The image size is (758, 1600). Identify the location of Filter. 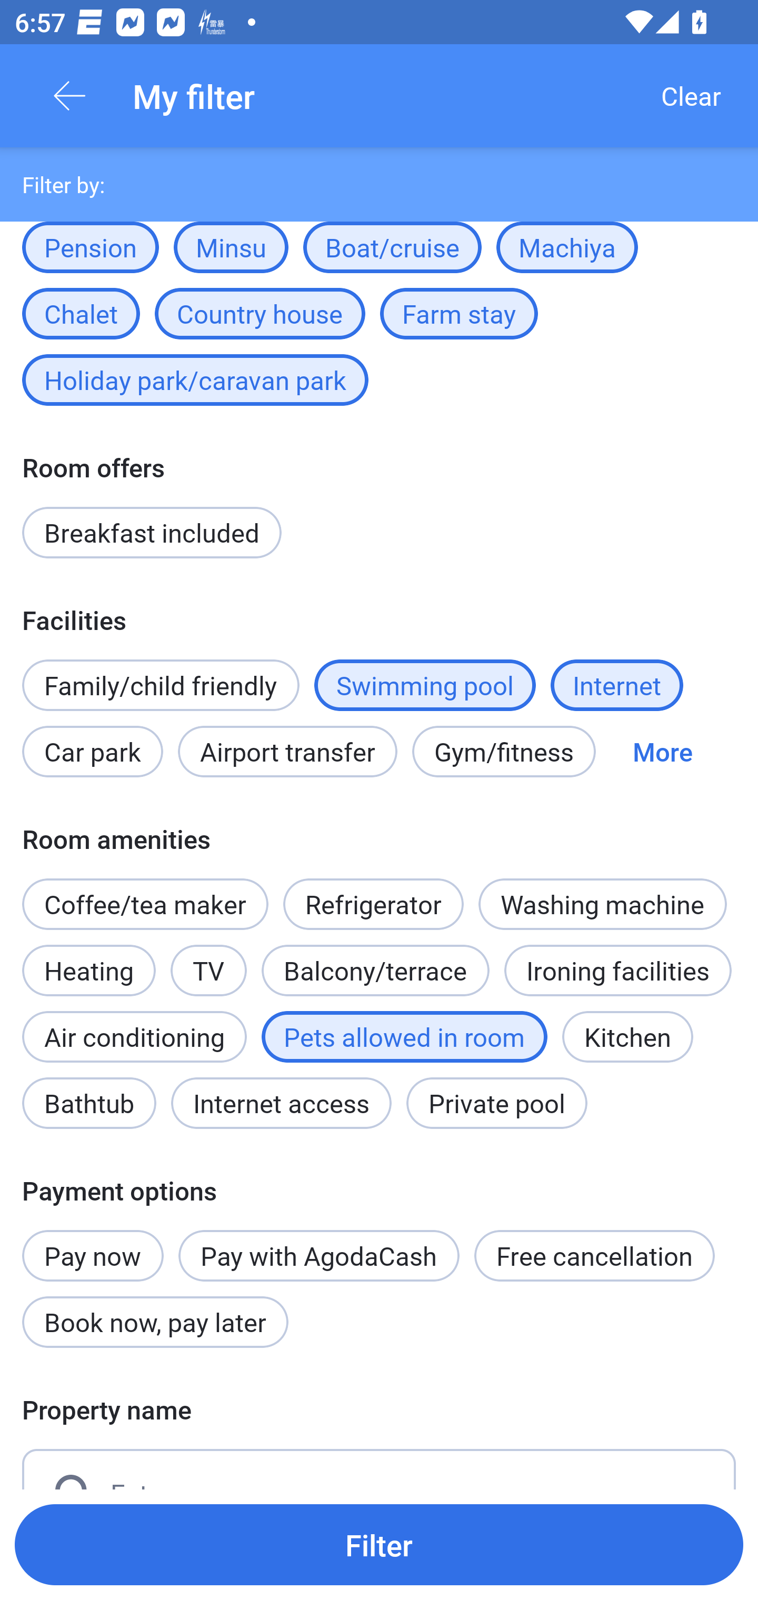
(379, 1544).